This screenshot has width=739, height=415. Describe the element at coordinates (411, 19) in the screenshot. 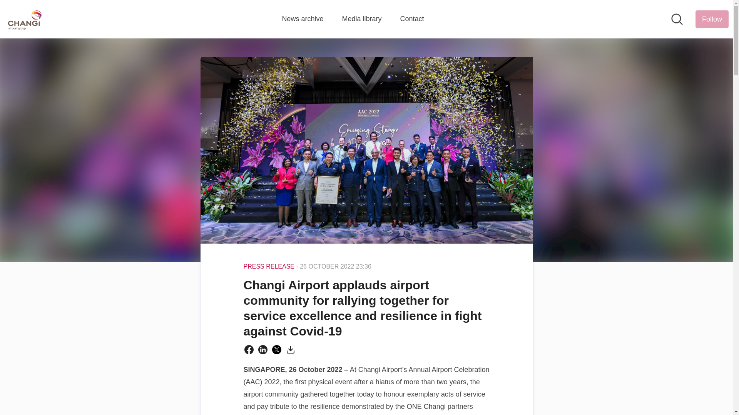

I see `Contact` at that location.